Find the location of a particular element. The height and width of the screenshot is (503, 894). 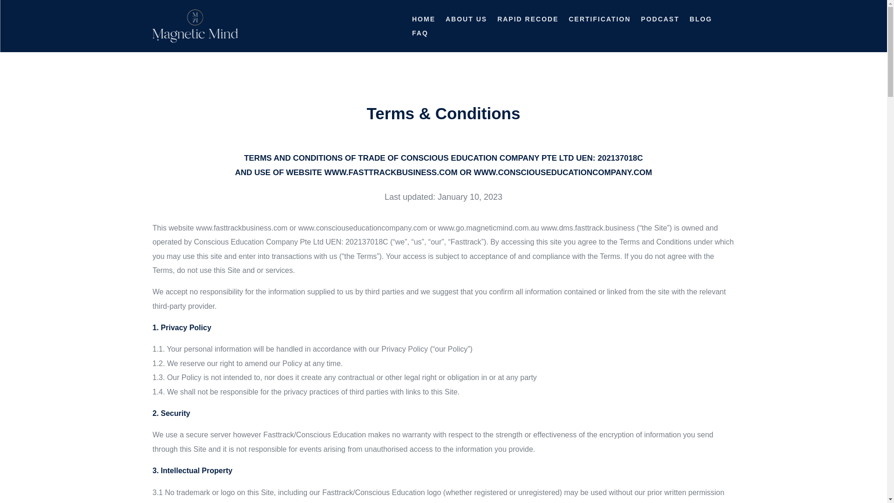

PODCAST is located at coordinates (660, 20).